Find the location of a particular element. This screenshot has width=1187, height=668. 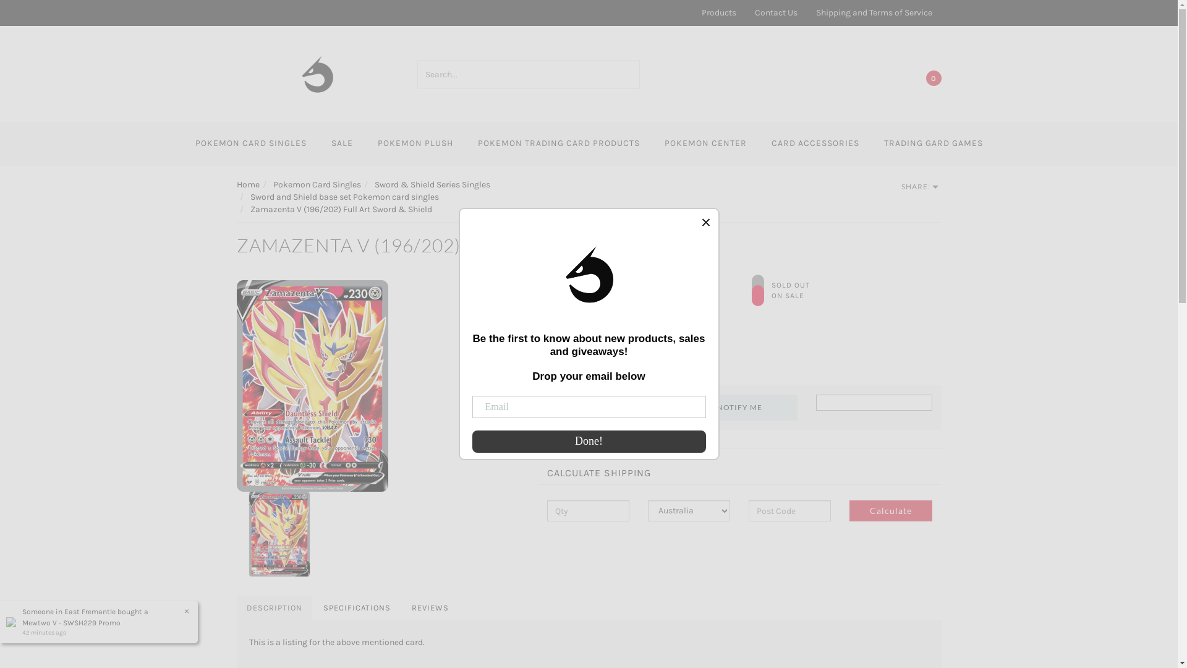

POKEMON CARD SINGLES is located at coordinates (251, 144).